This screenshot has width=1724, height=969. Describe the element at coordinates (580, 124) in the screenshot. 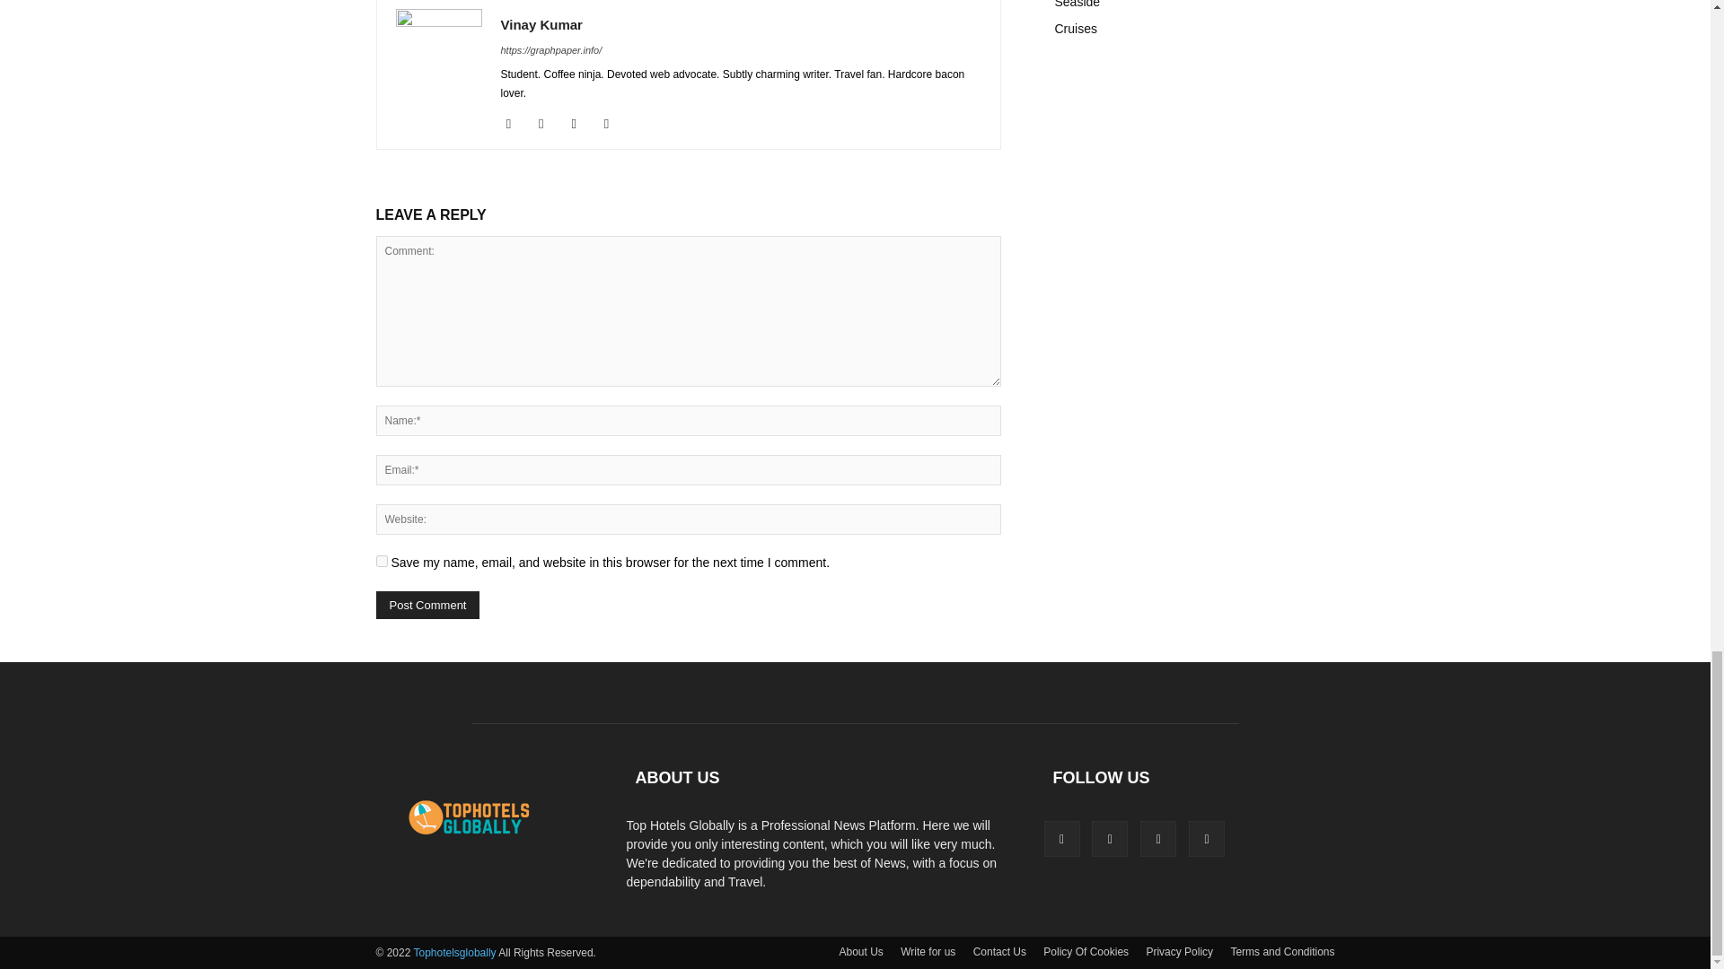

I see `Mail` at that location.